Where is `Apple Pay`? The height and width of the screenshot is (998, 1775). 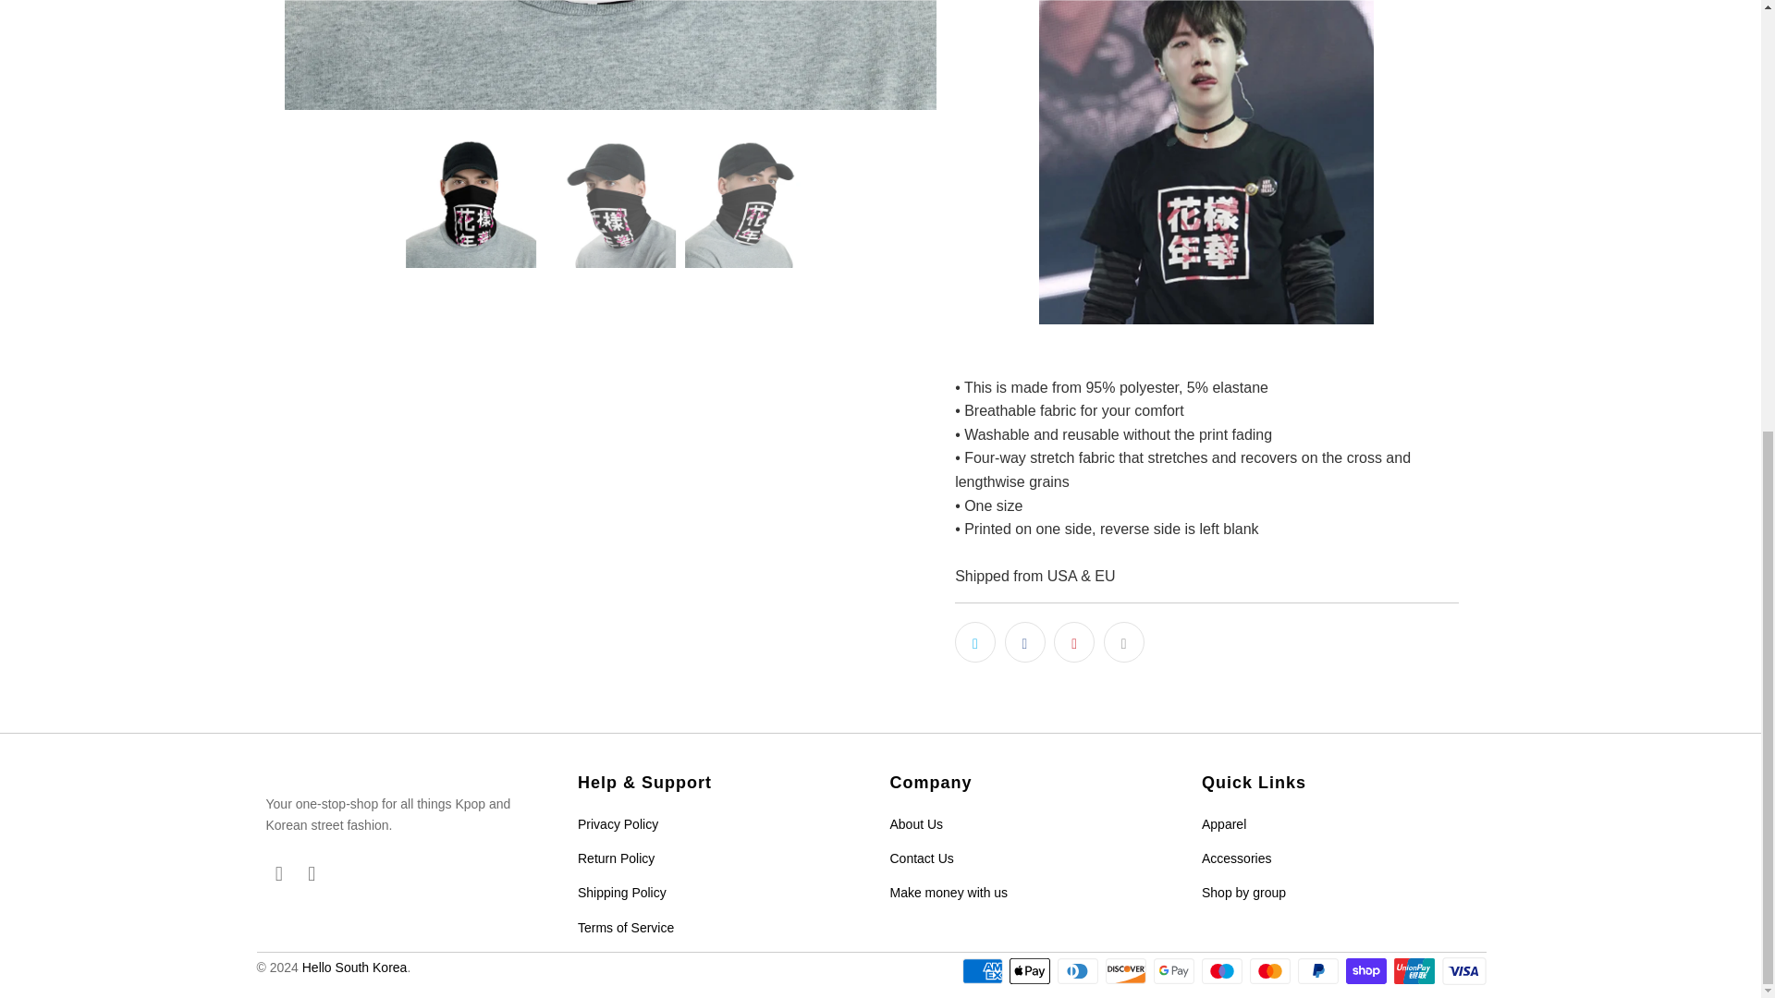
Apple Pay is located at coordinates (1032, 970).